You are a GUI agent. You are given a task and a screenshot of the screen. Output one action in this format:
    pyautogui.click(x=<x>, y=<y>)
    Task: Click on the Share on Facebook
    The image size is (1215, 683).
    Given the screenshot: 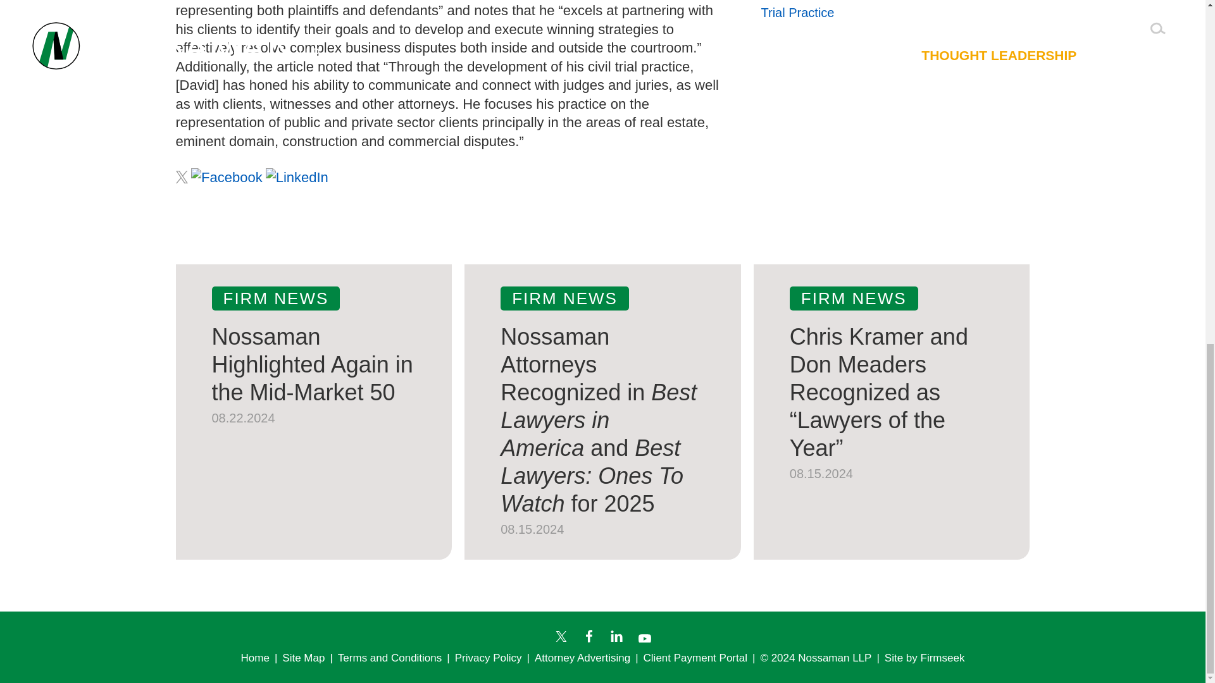 What is the action you would take?
    pyautogui.click(x=227, y=176)
    